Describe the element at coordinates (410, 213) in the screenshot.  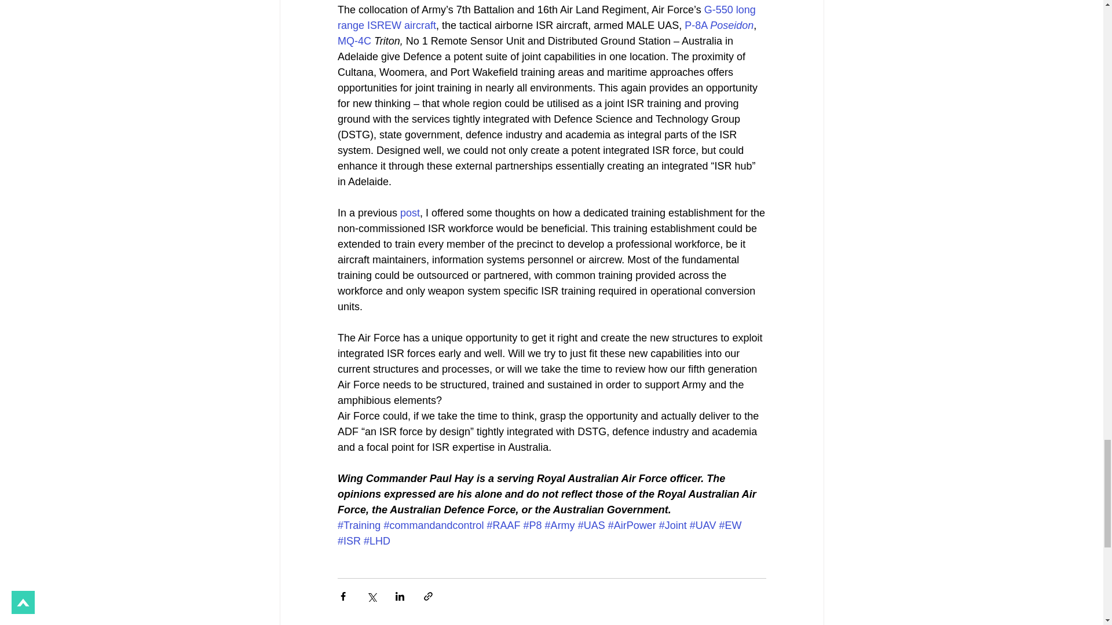
I see `post` at that location.